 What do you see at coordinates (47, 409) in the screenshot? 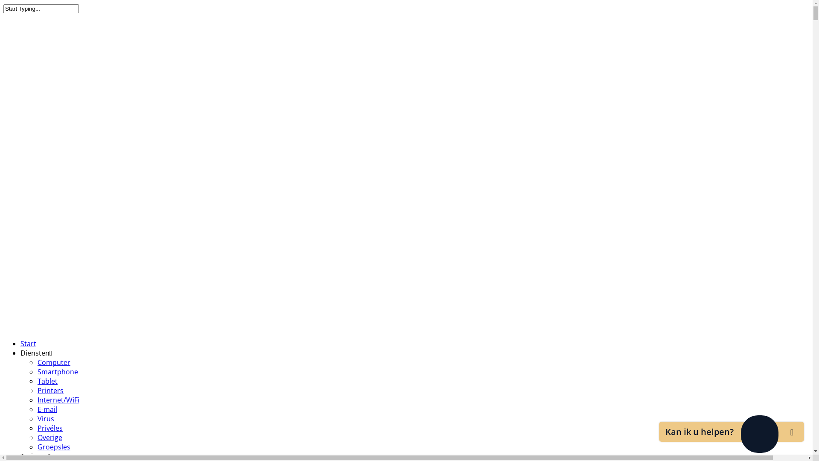
I see `E-mail` at bounding box center [47, 409].